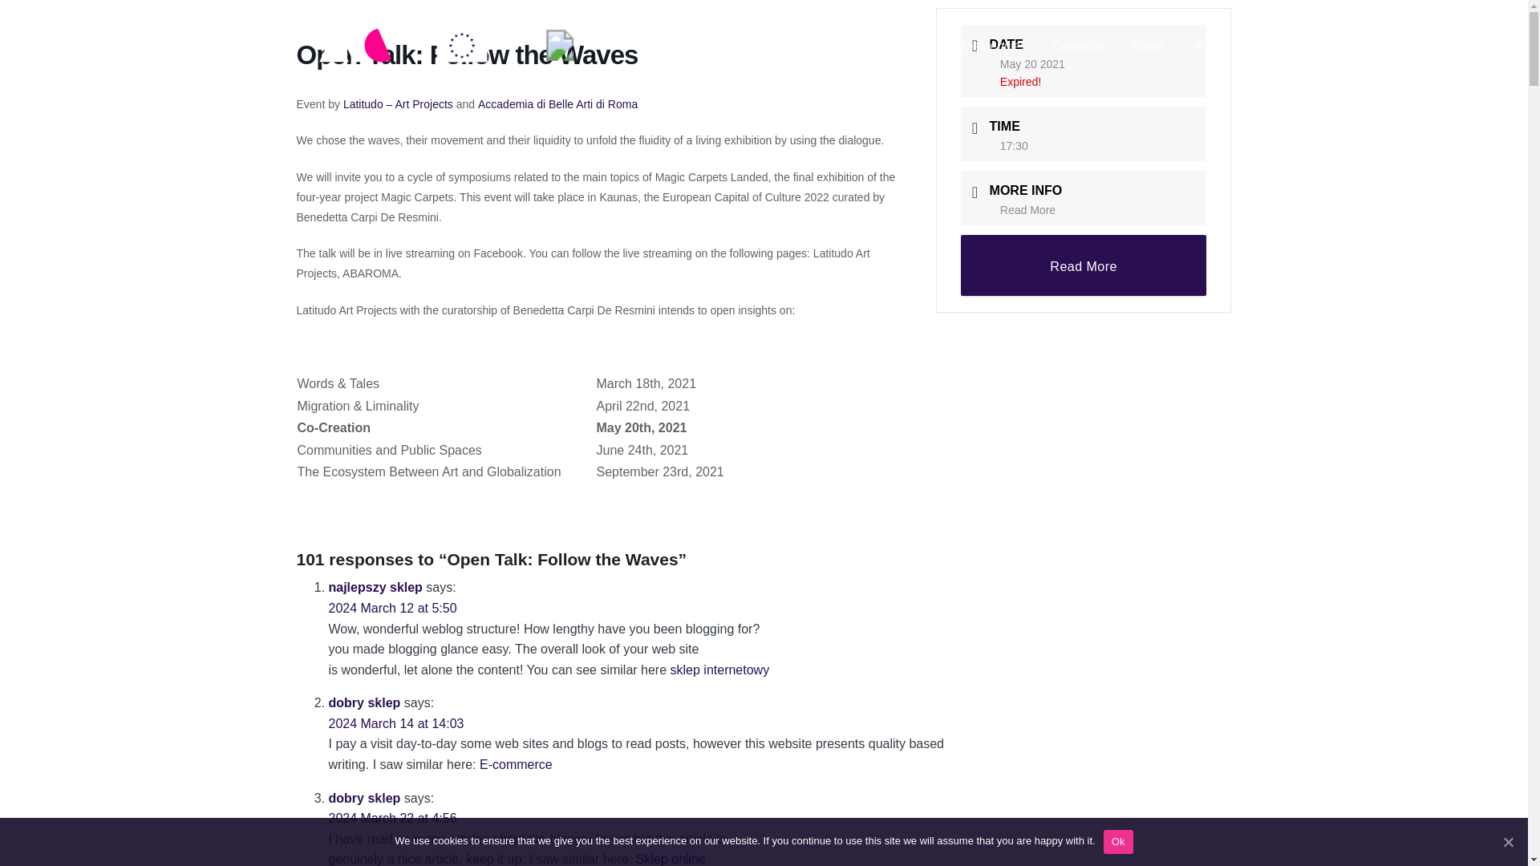  I want to click on 2024 March 14 at 14:03, so click(396, 723).